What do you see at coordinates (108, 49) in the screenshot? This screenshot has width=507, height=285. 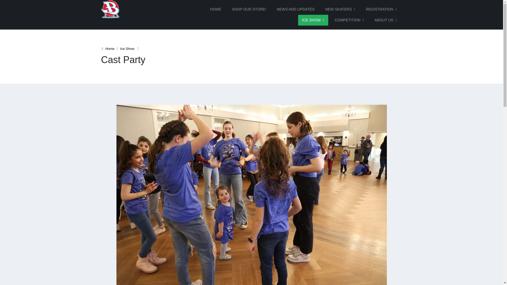 I see `go to home` at bounding box center [108, 49].